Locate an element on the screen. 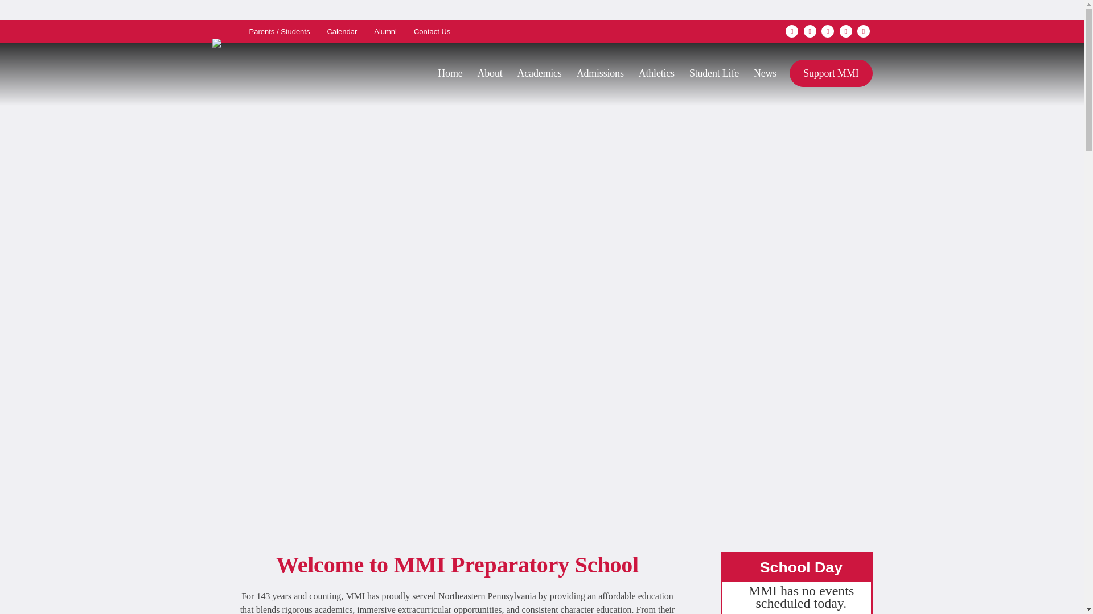 The width and height of the screenshot is (1093, 614). Contact Us is located at coordinates (432, 31).